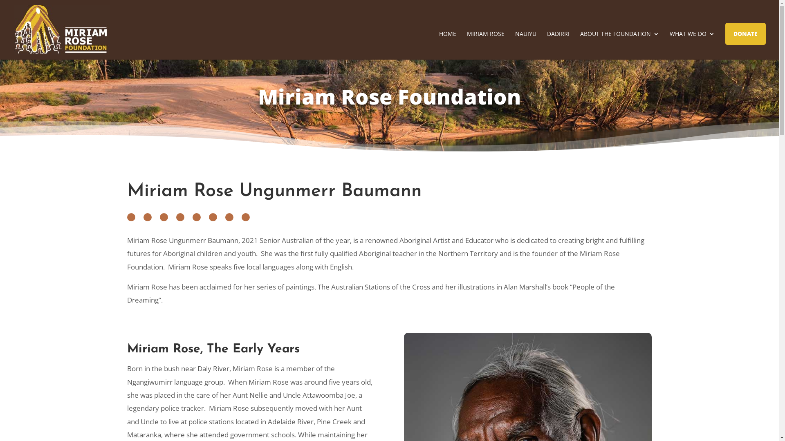 This screenshot has width=785, height=441. Describe the element at coordinates (620, 45) in the screenshot. I see `ABOUT THE FOUNDATION` at that location.